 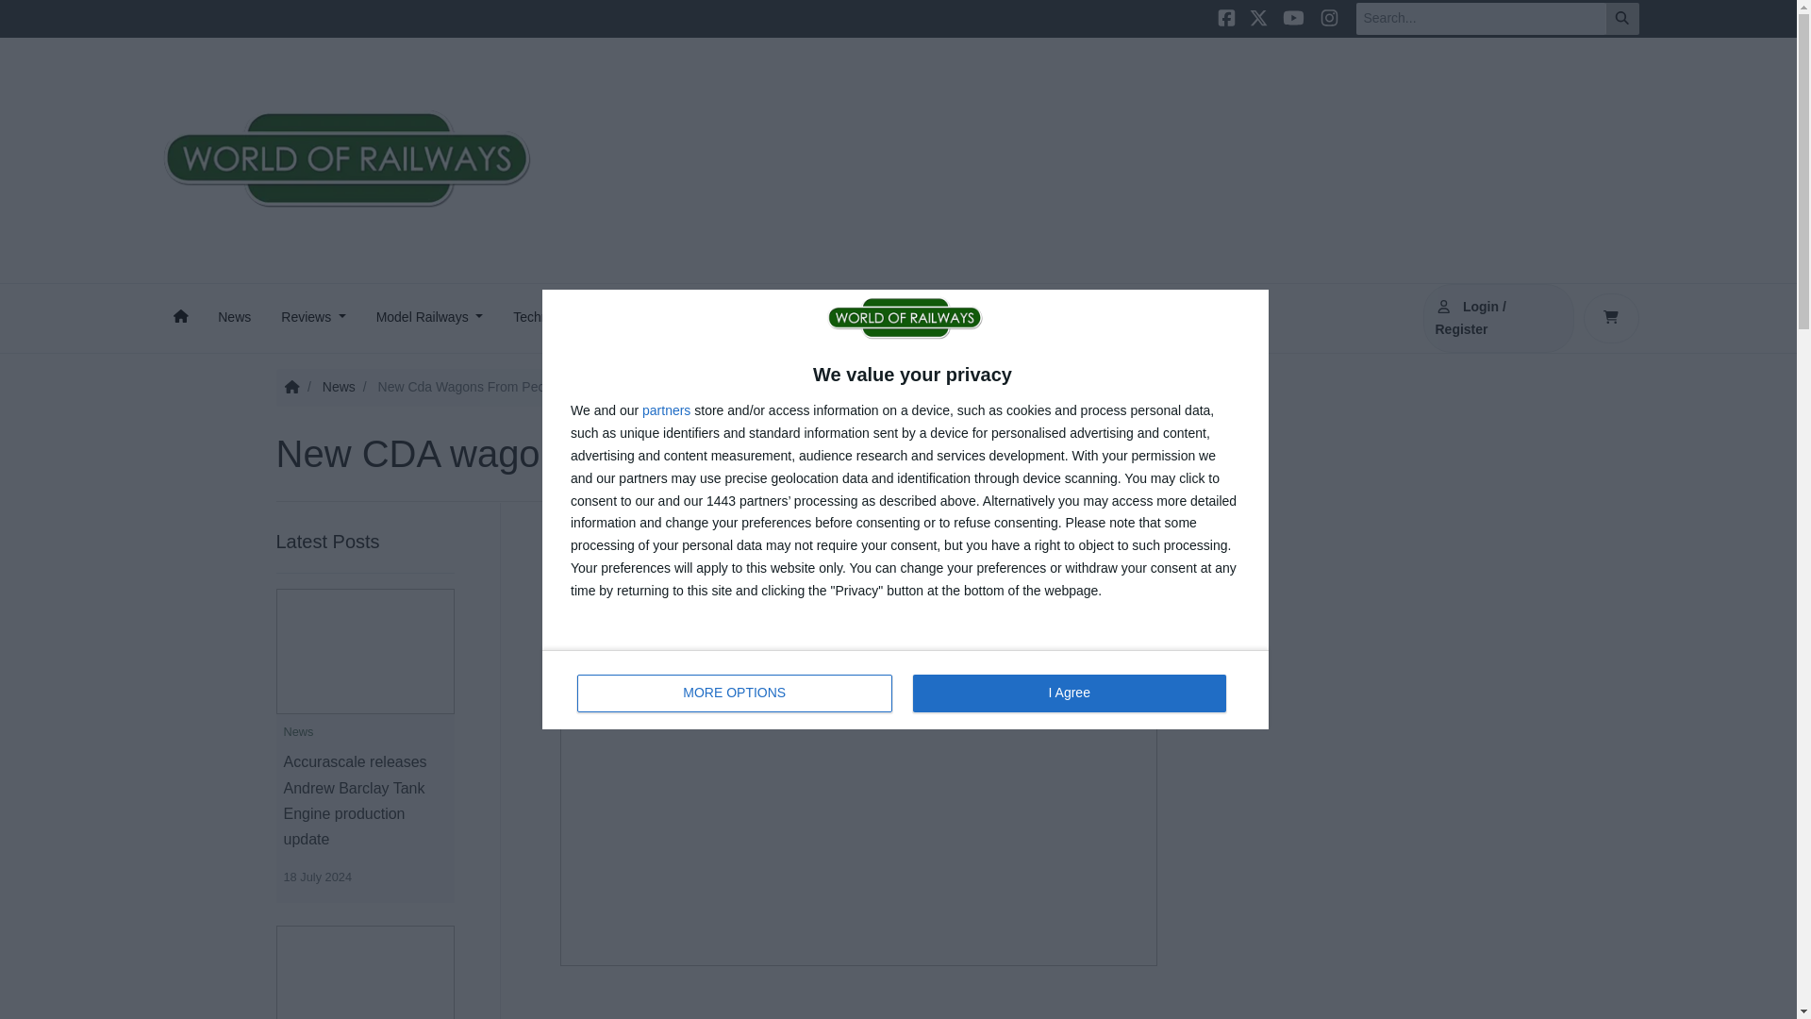 I want to click on I Agree, so click(x=1069, y=693).